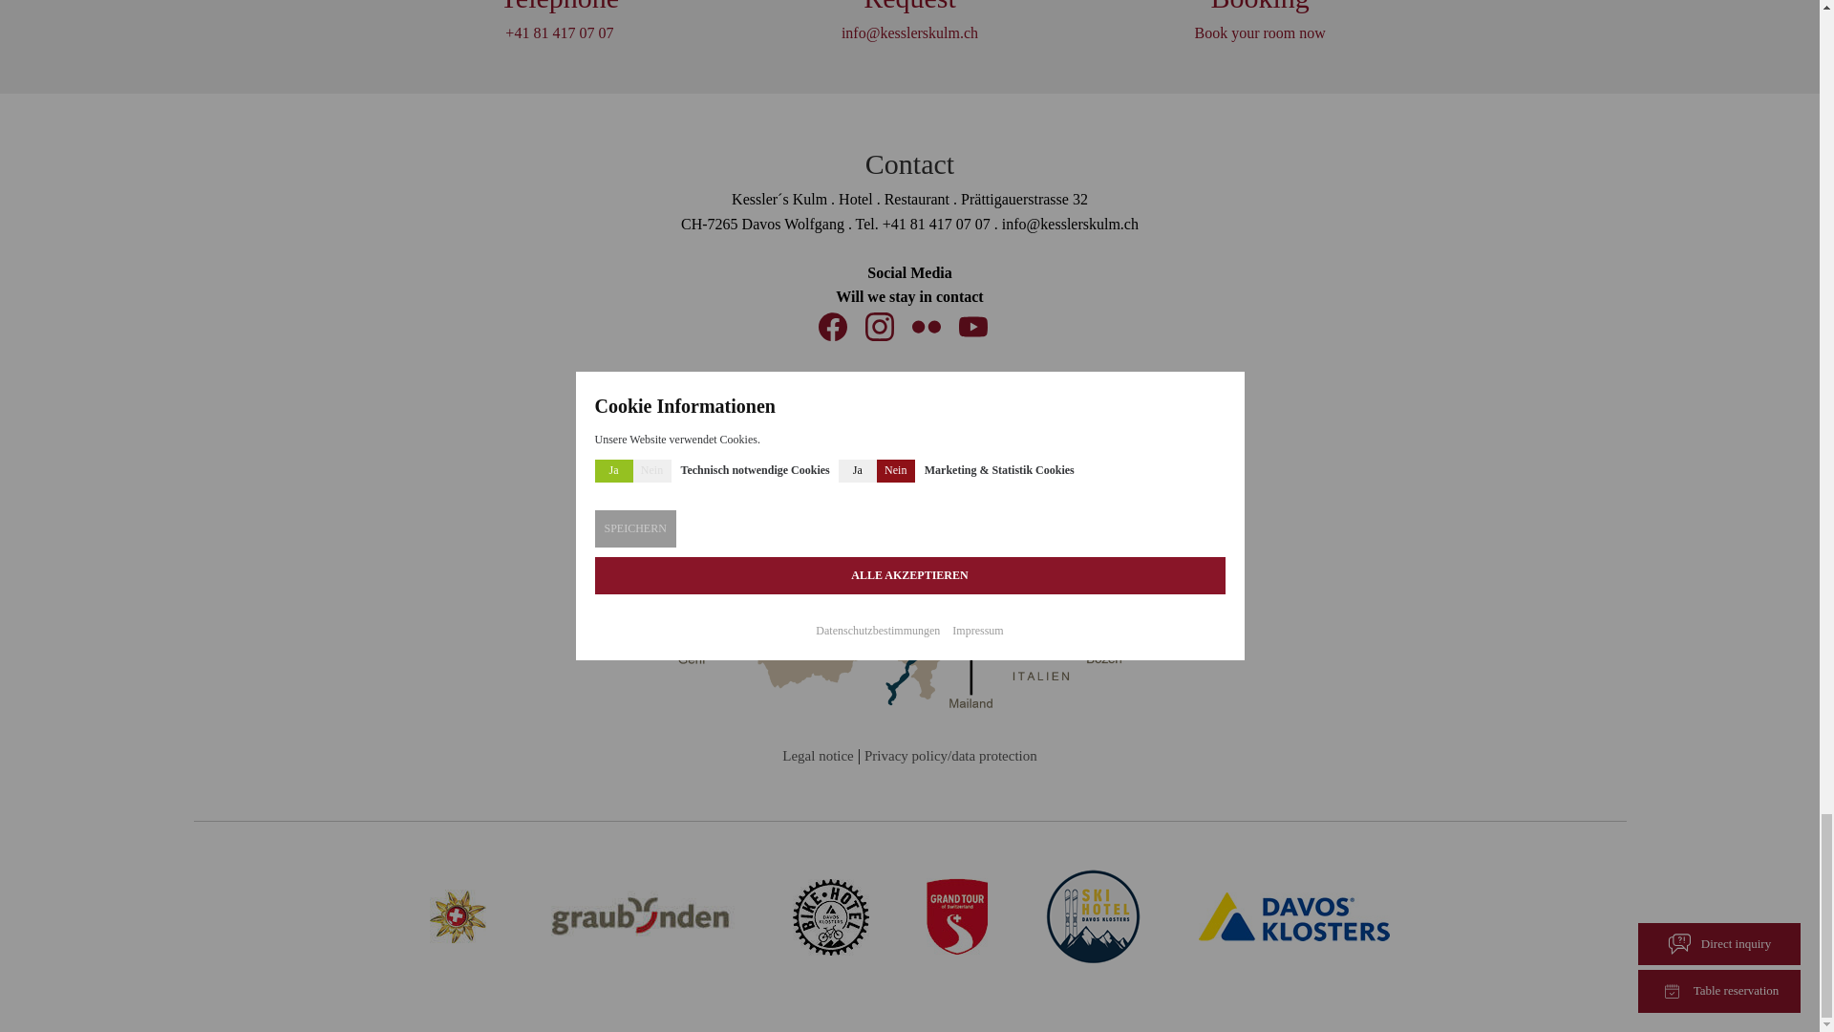  Describe the element at coordinates (1093, 917) in the screenshot. I see `Ski Hotel in Davos` at that location.